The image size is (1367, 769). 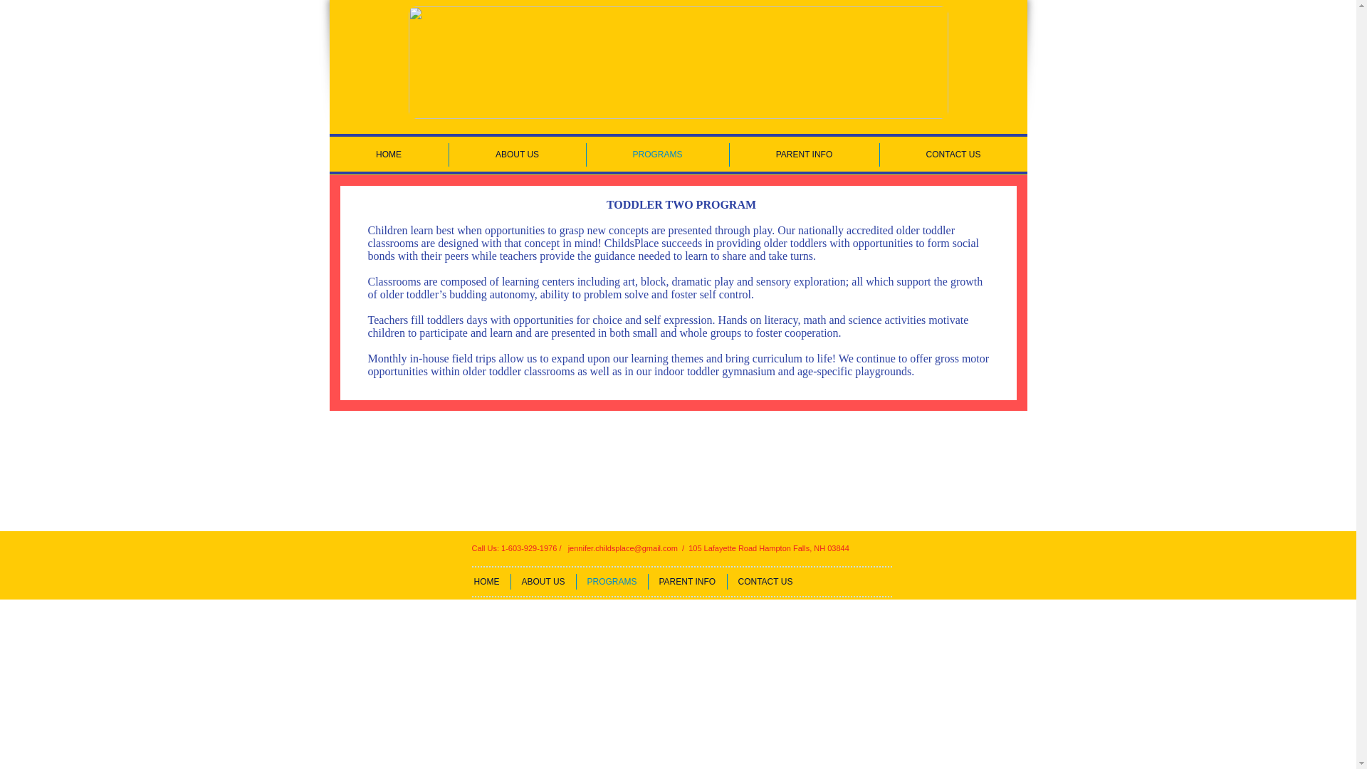 What do you see at coordinates (486, 581) in the screenshot?
I see `HOME` at bounding box center [486, 581].